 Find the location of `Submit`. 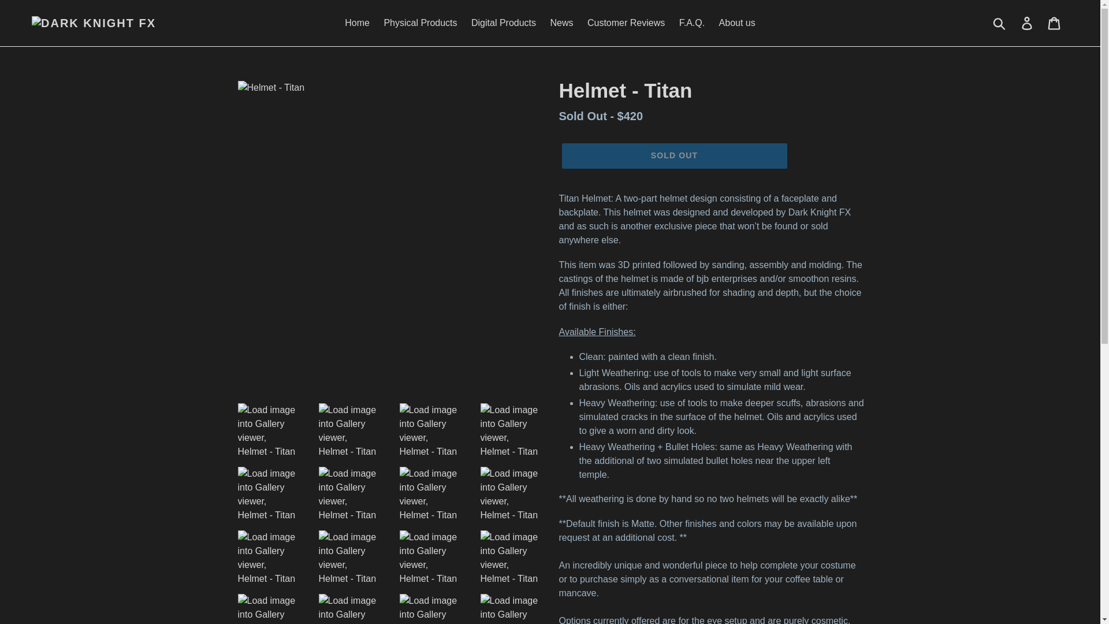

Submit is located at coordinates (1000, 23).